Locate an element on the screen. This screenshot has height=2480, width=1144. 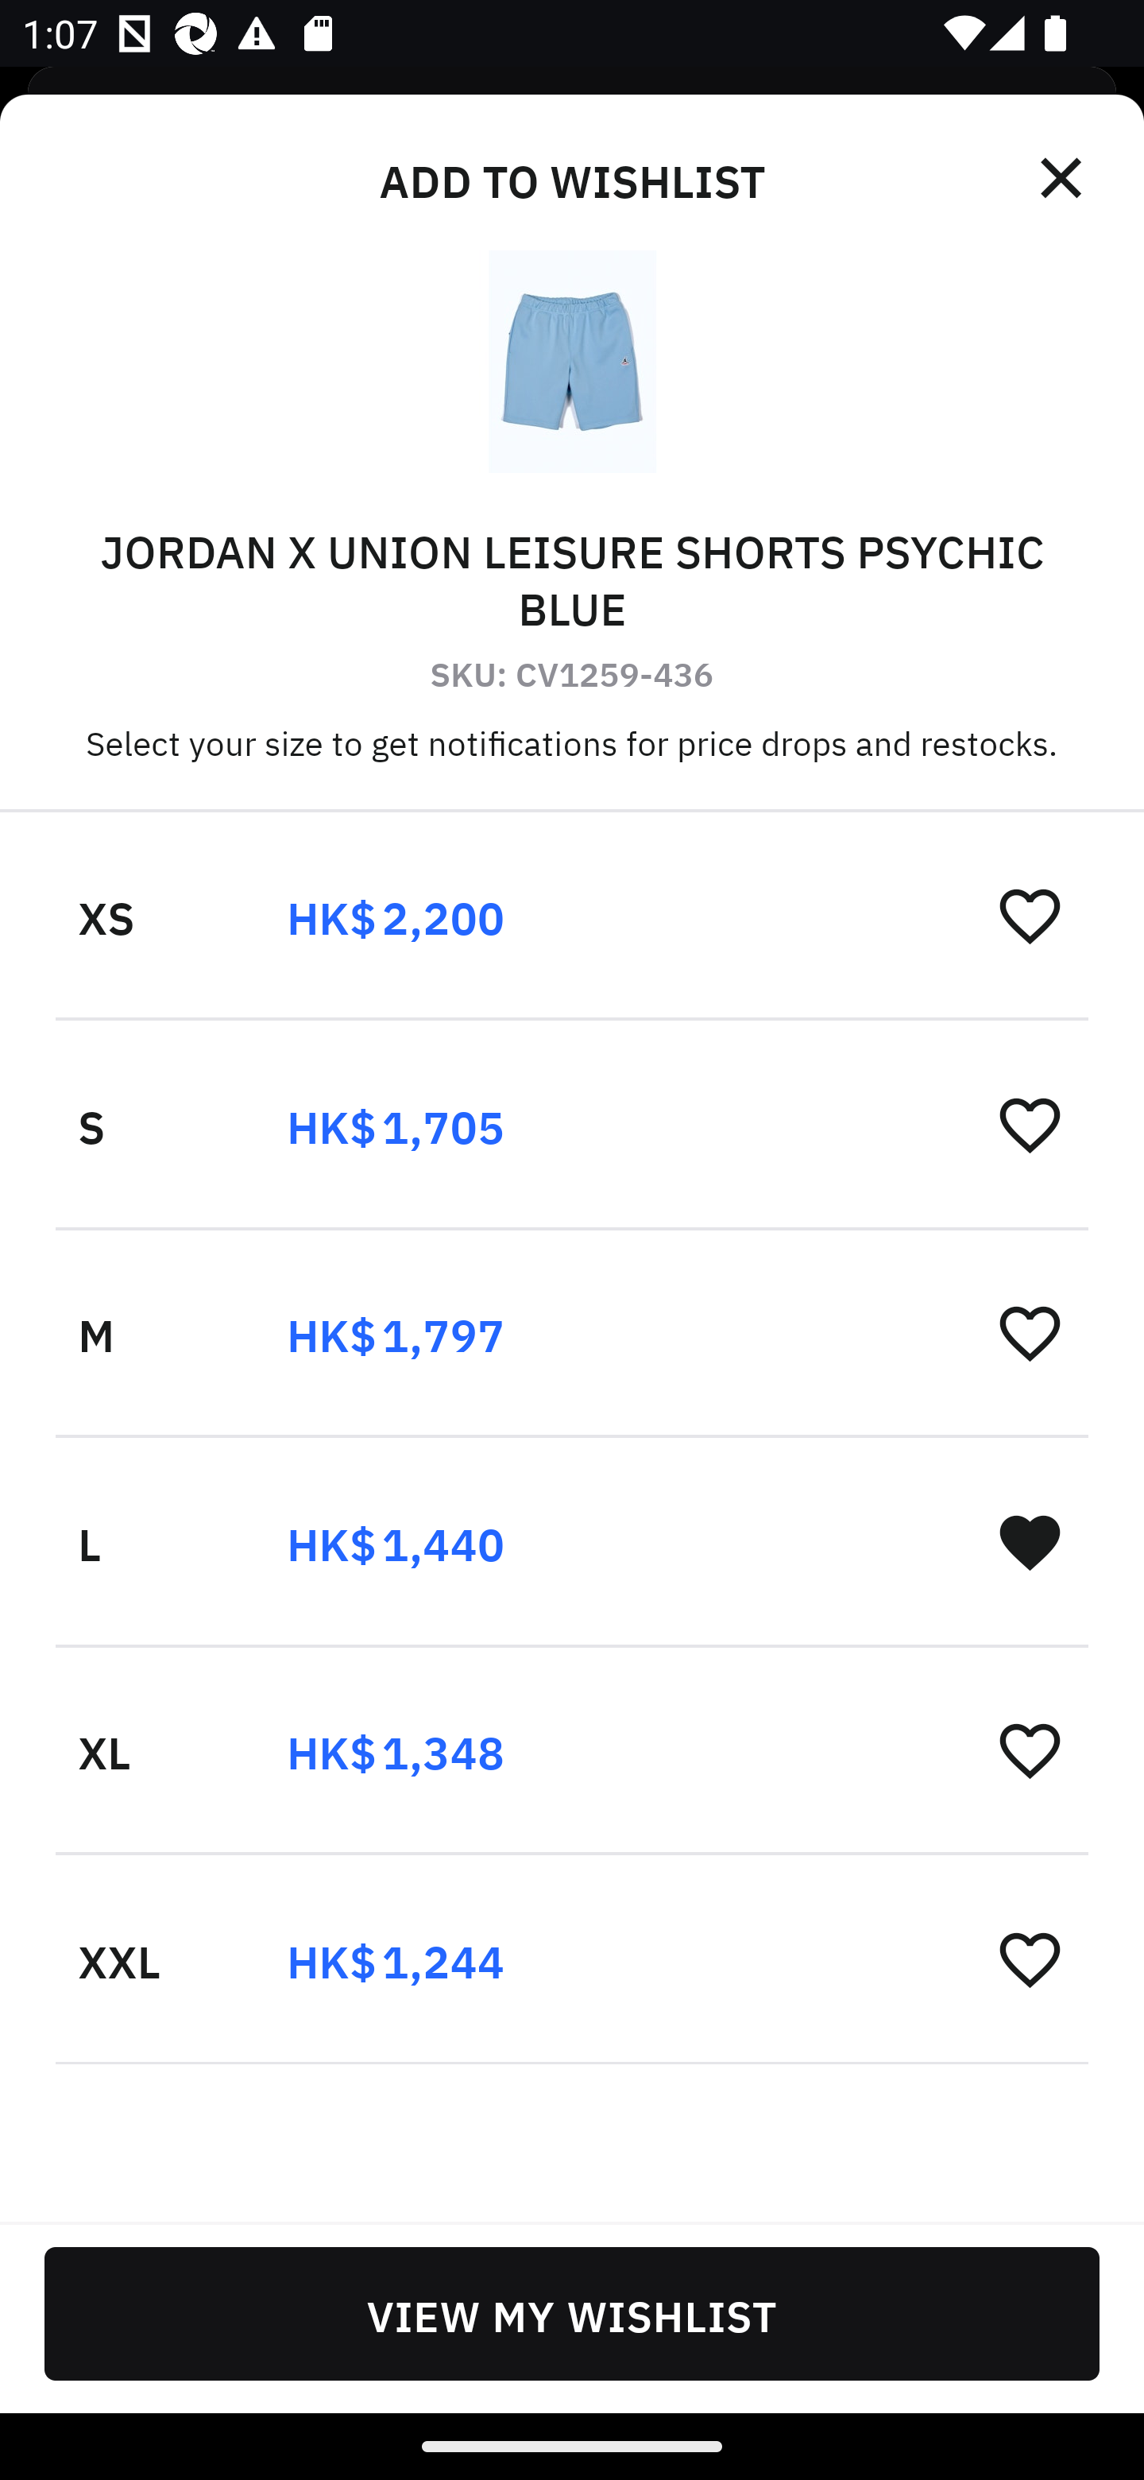
󰋕 is located at coordinates (1030, 1749).